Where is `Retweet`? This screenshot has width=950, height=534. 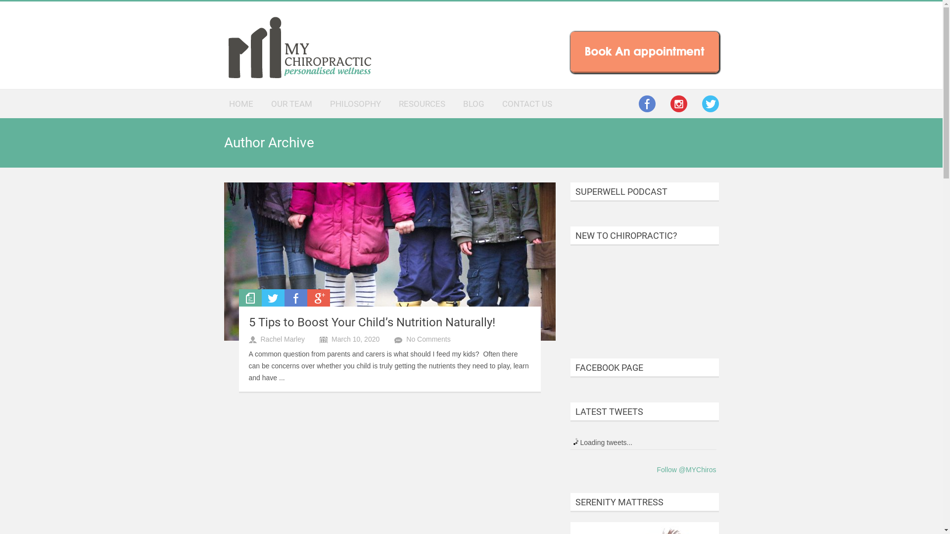 Retweet is located at coordinates (273, 298).